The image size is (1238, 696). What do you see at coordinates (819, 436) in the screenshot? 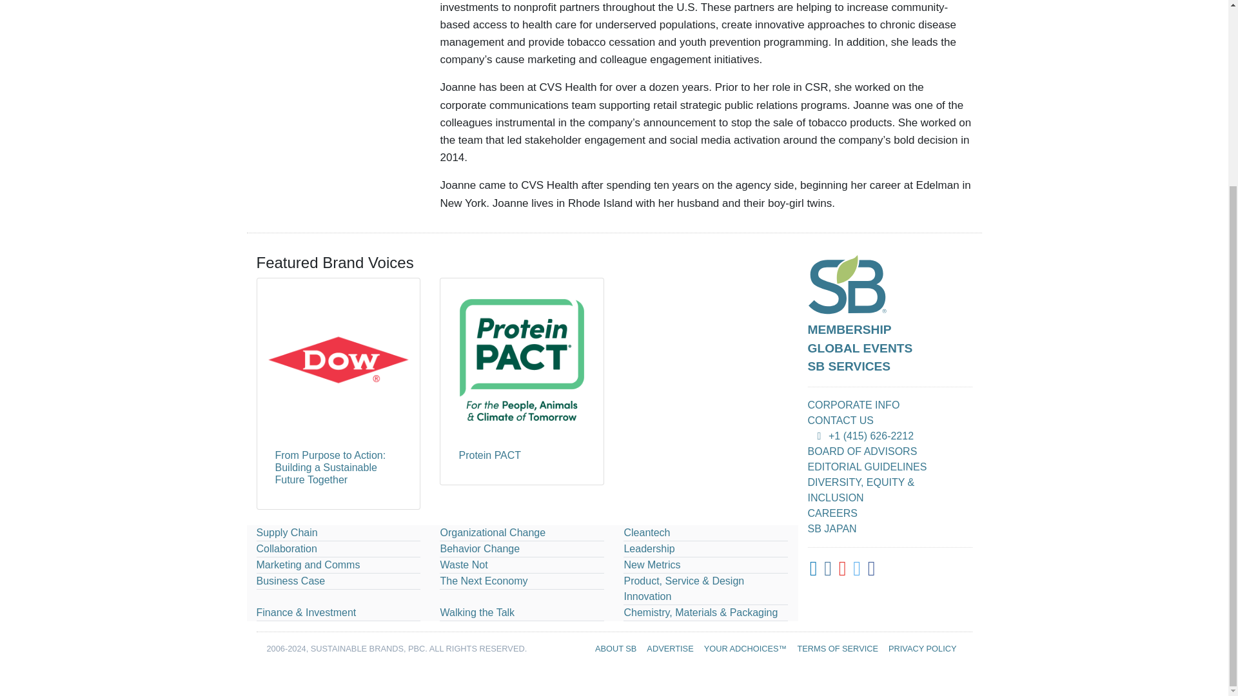
I see `Telephone` at bounding box center [819, 436].